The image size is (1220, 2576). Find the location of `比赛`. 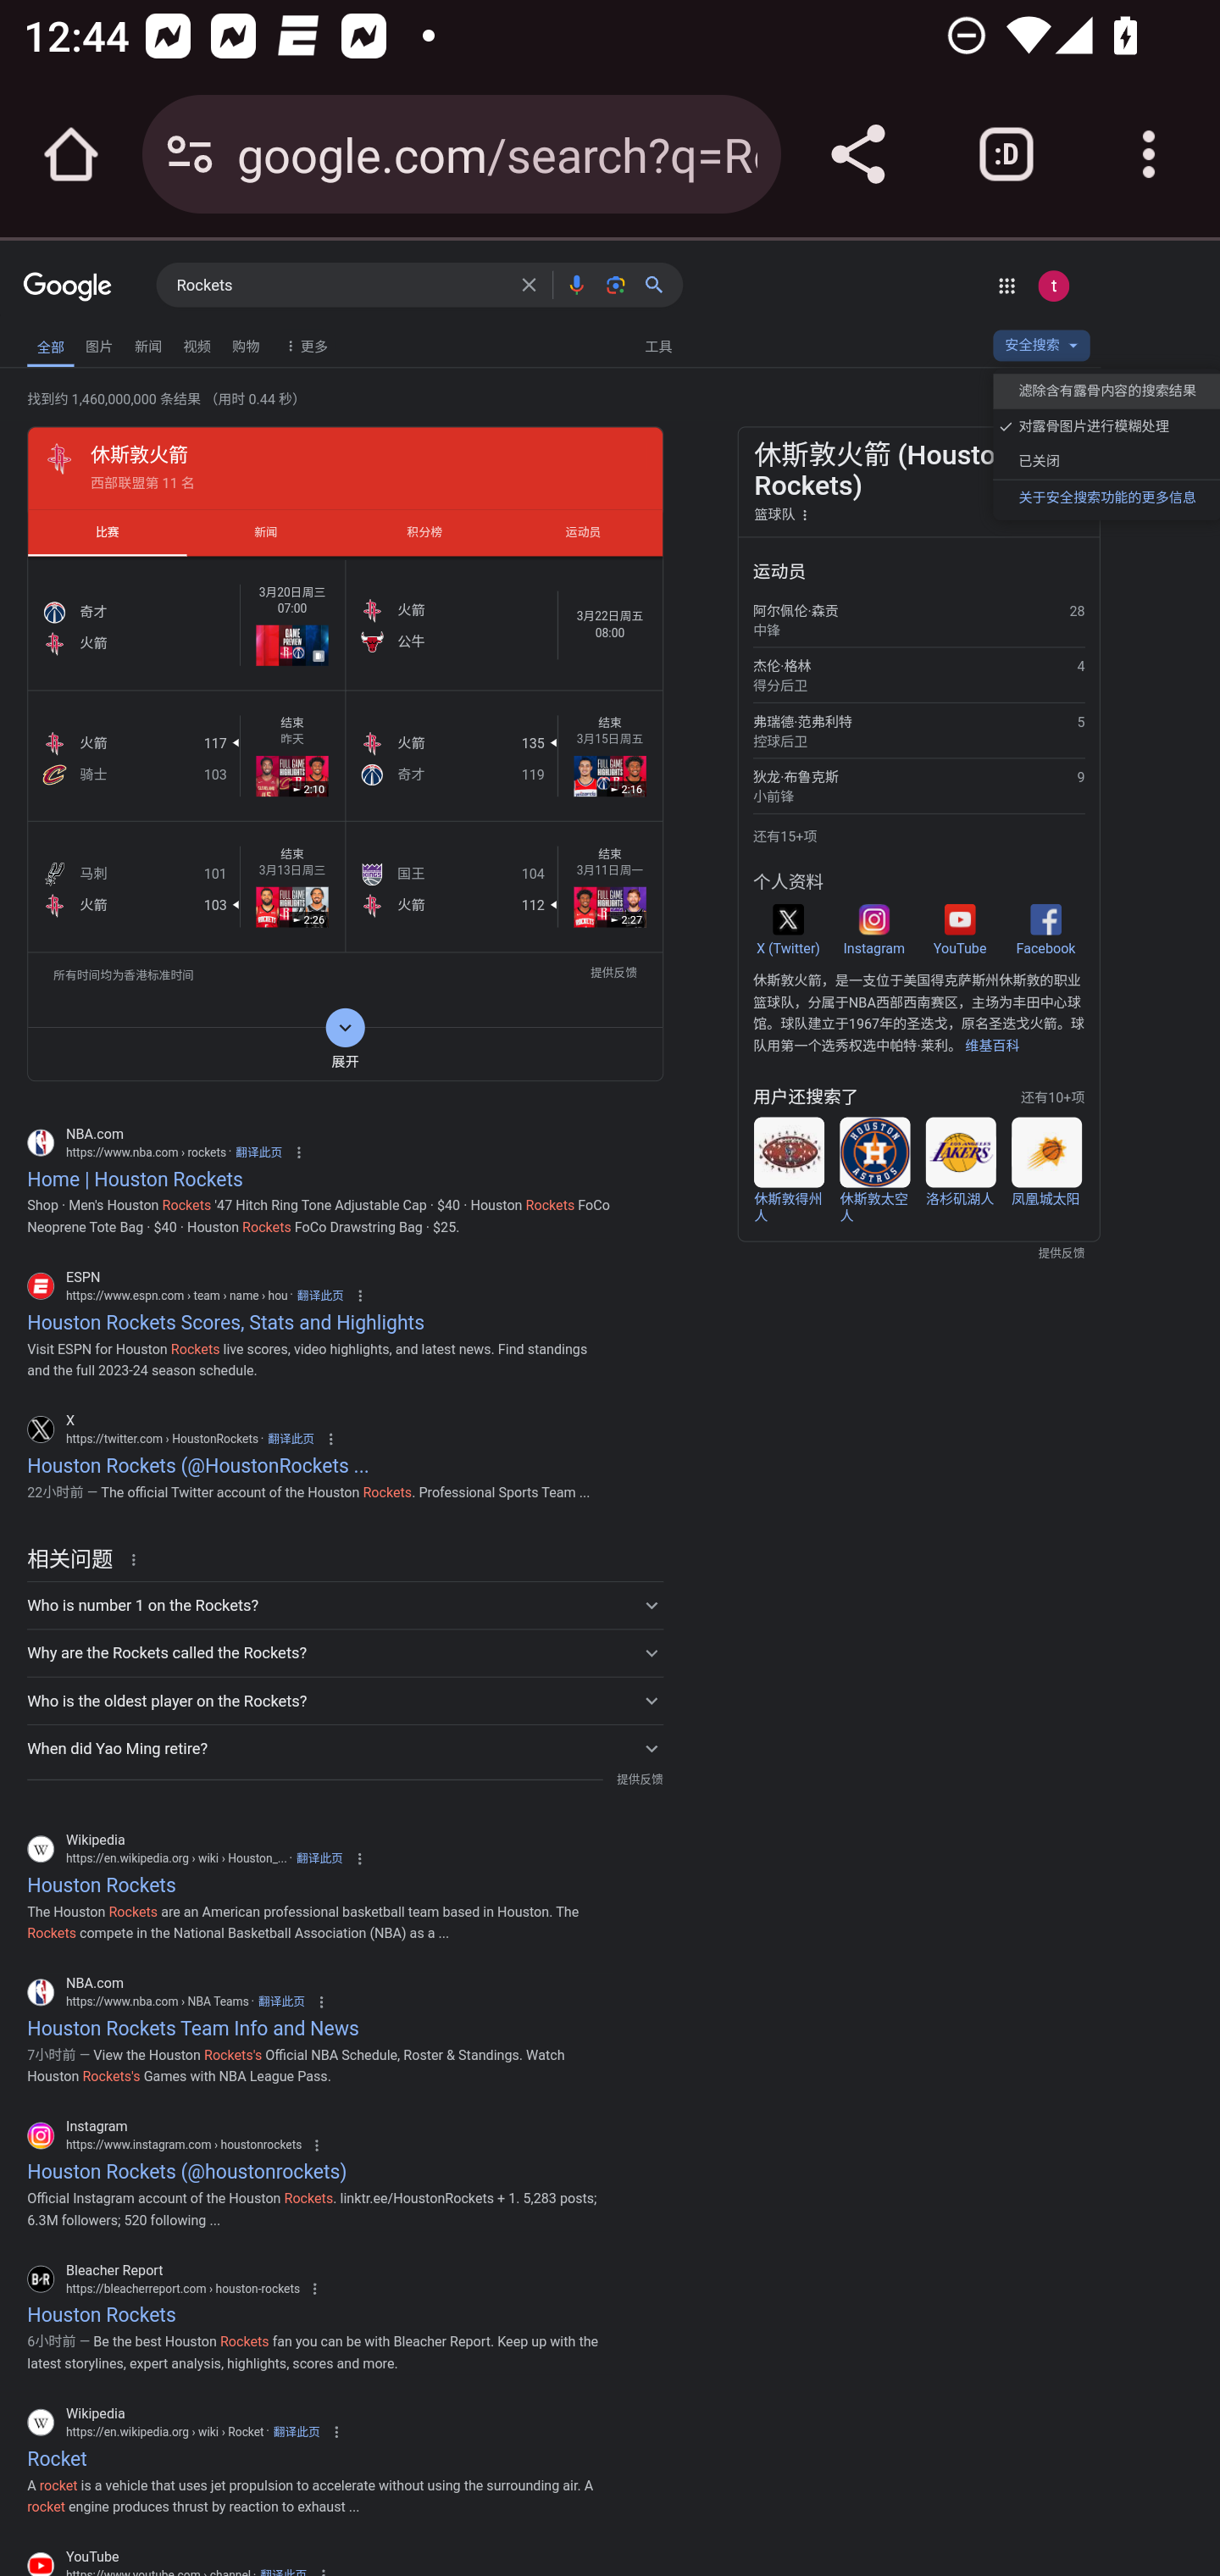

比赛 is located at coordinates (107, 531).